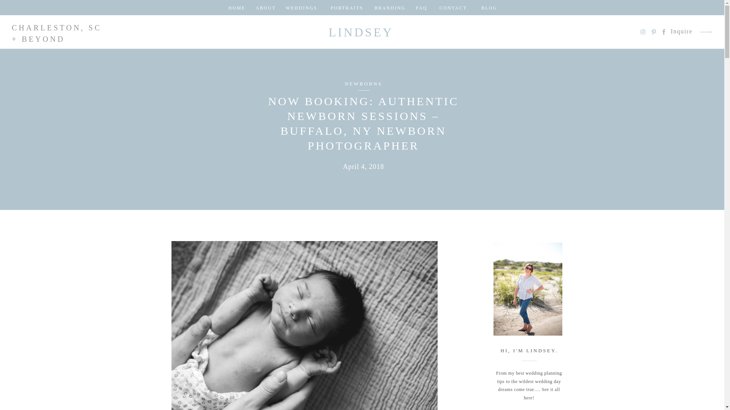  What do you see at coordinates (390, 8) in the screenshot?
I see `BRANDING` at bounding box center [390, 8].